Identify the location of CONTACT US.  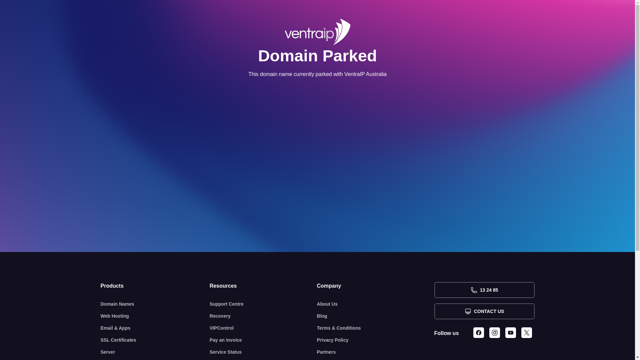
(484, 311).